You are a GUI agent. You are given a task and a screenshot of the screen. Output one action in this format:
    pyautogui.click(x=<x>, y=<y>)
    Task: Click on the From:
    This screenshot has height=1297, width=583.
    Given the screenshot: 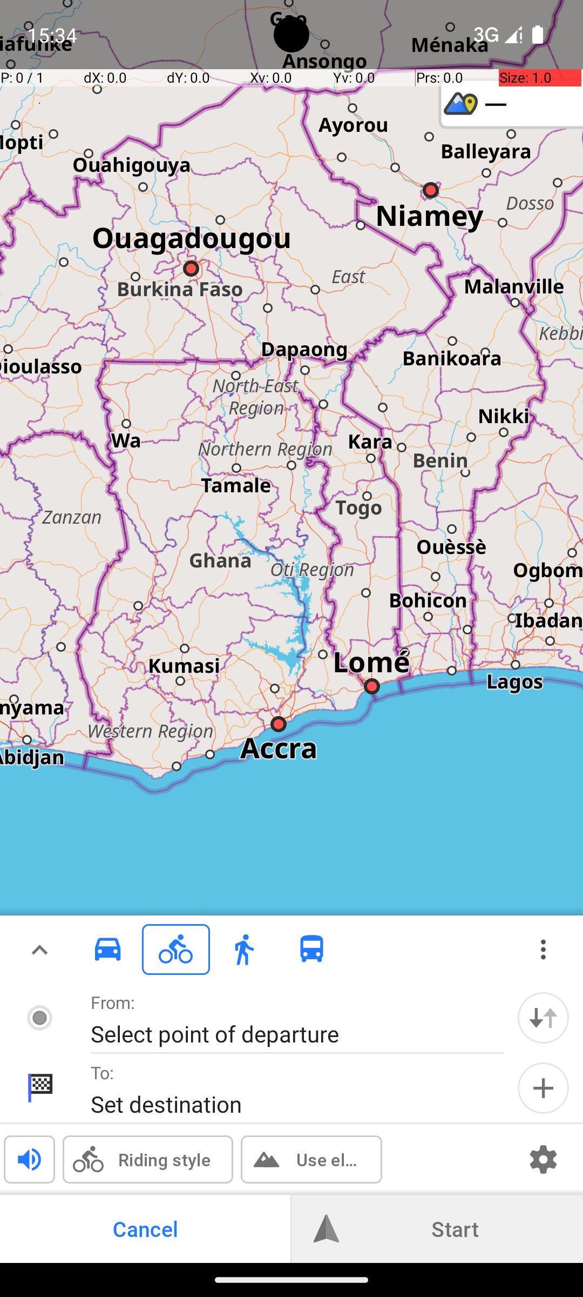 What is the action you would take?
    pyautogui.click(x=113, y=1002)
    